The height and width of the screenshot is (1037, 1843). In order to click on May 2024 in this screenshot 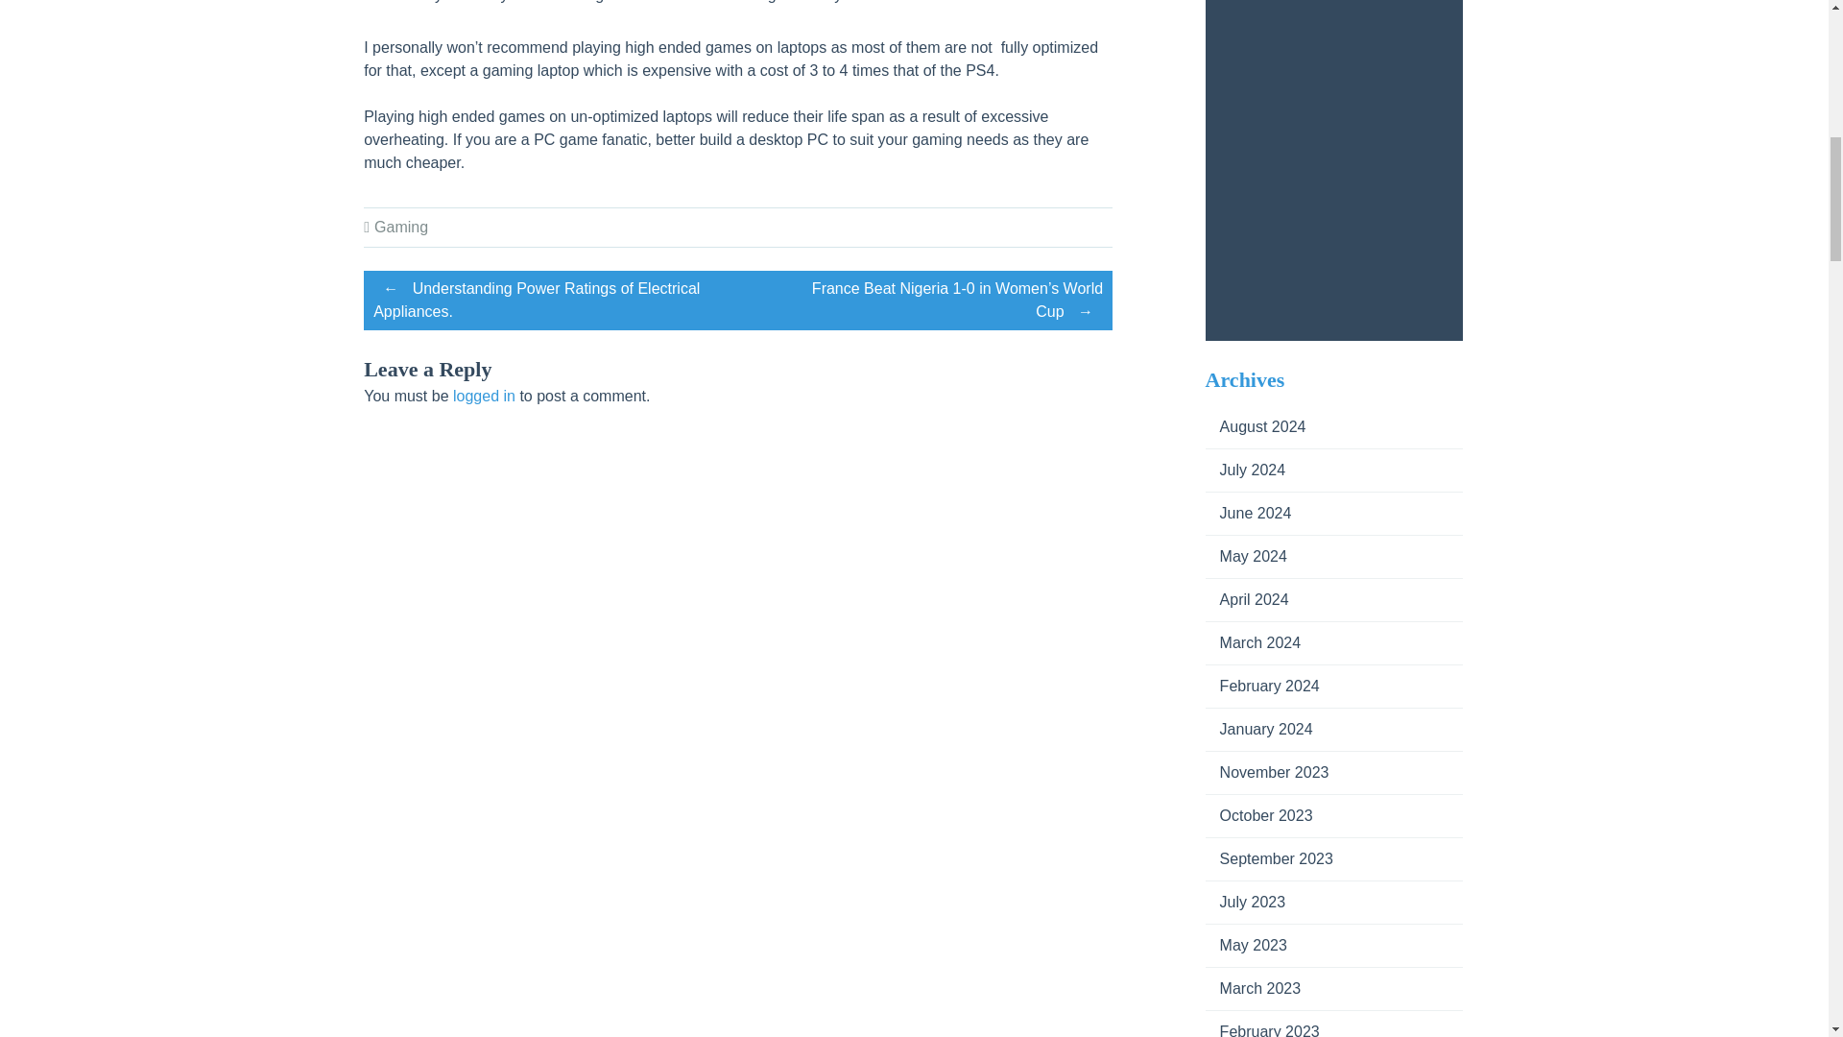, I will do `click(1246, 556)`.